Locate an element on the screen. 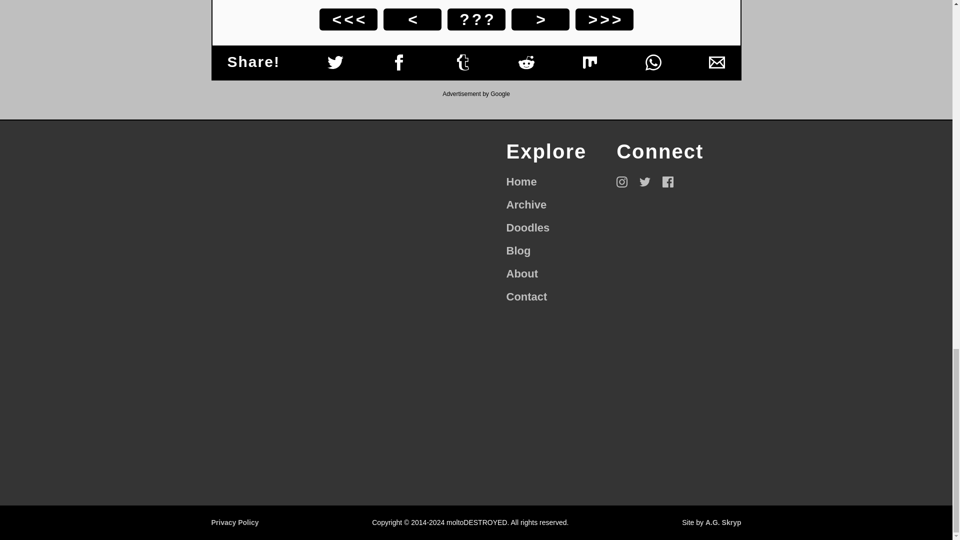 The width and height of the screenshot is (960, 540). Blog is located at coordinates (476, 19).